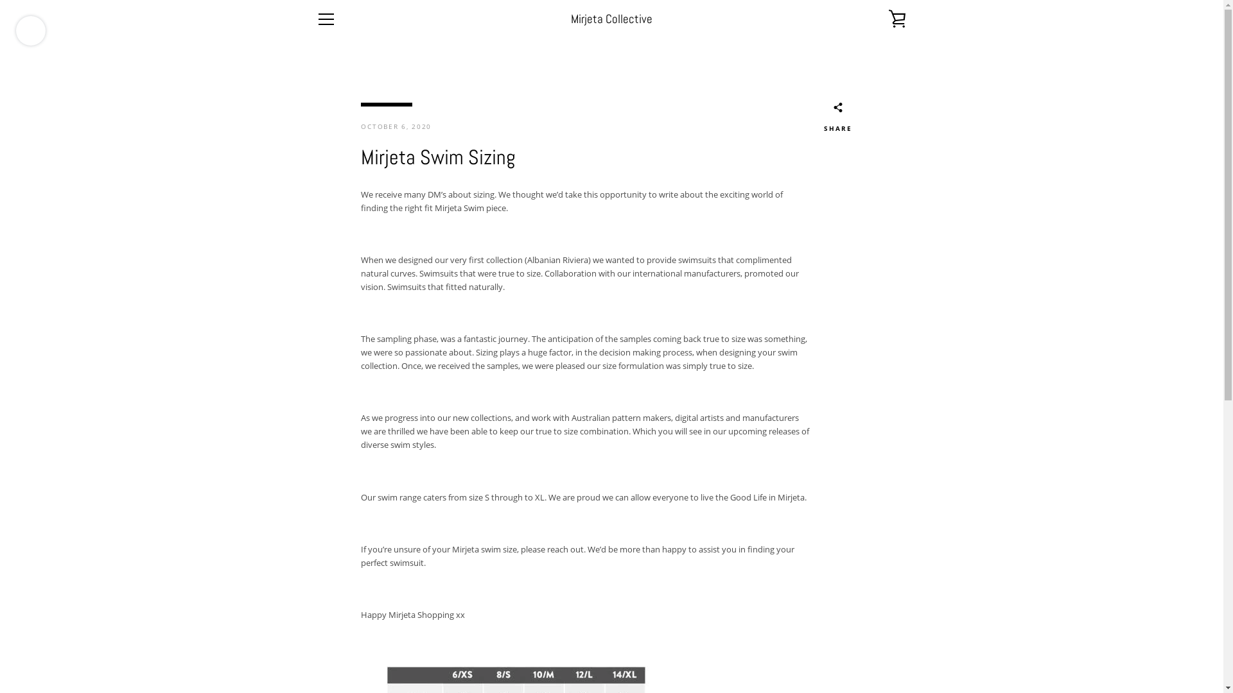 The width and height of the screenshot is (1233, 693). What do you see at coordinates (837, 119) in the screenshot?
I see `SHARE` at bounding box center [837, 119].